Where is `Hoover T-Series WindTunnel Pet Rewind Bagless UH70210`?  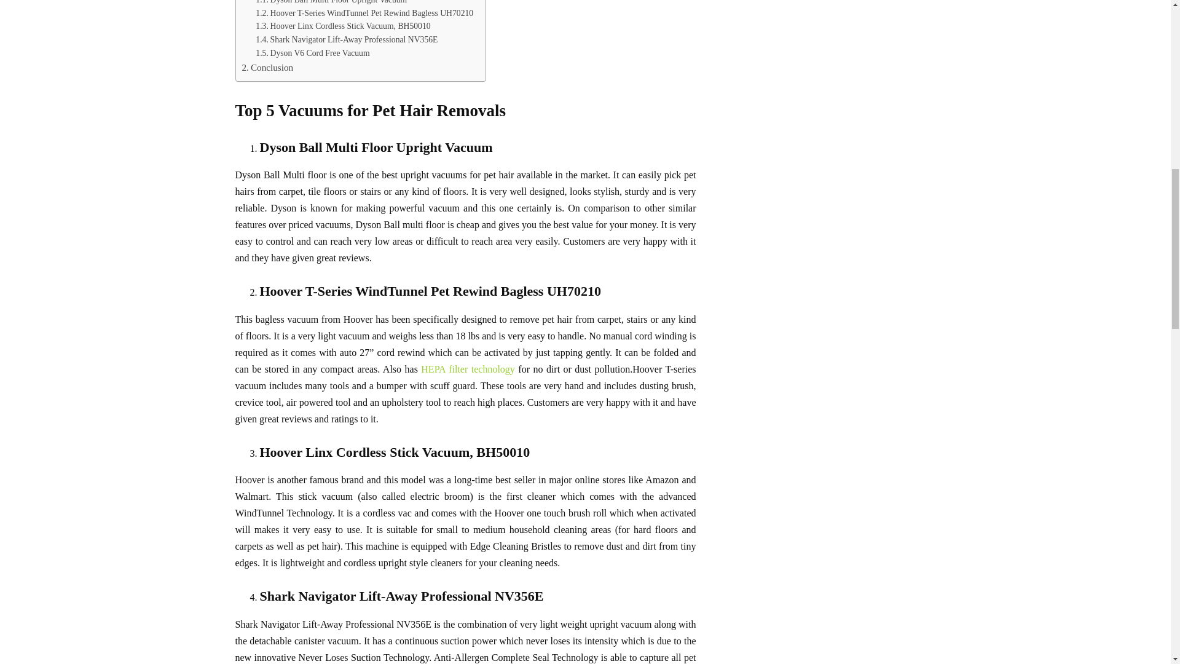 Hoover T-Series WindTunnel Pet Rewind Bagless UH70210 is located at coordinates (364, 14).